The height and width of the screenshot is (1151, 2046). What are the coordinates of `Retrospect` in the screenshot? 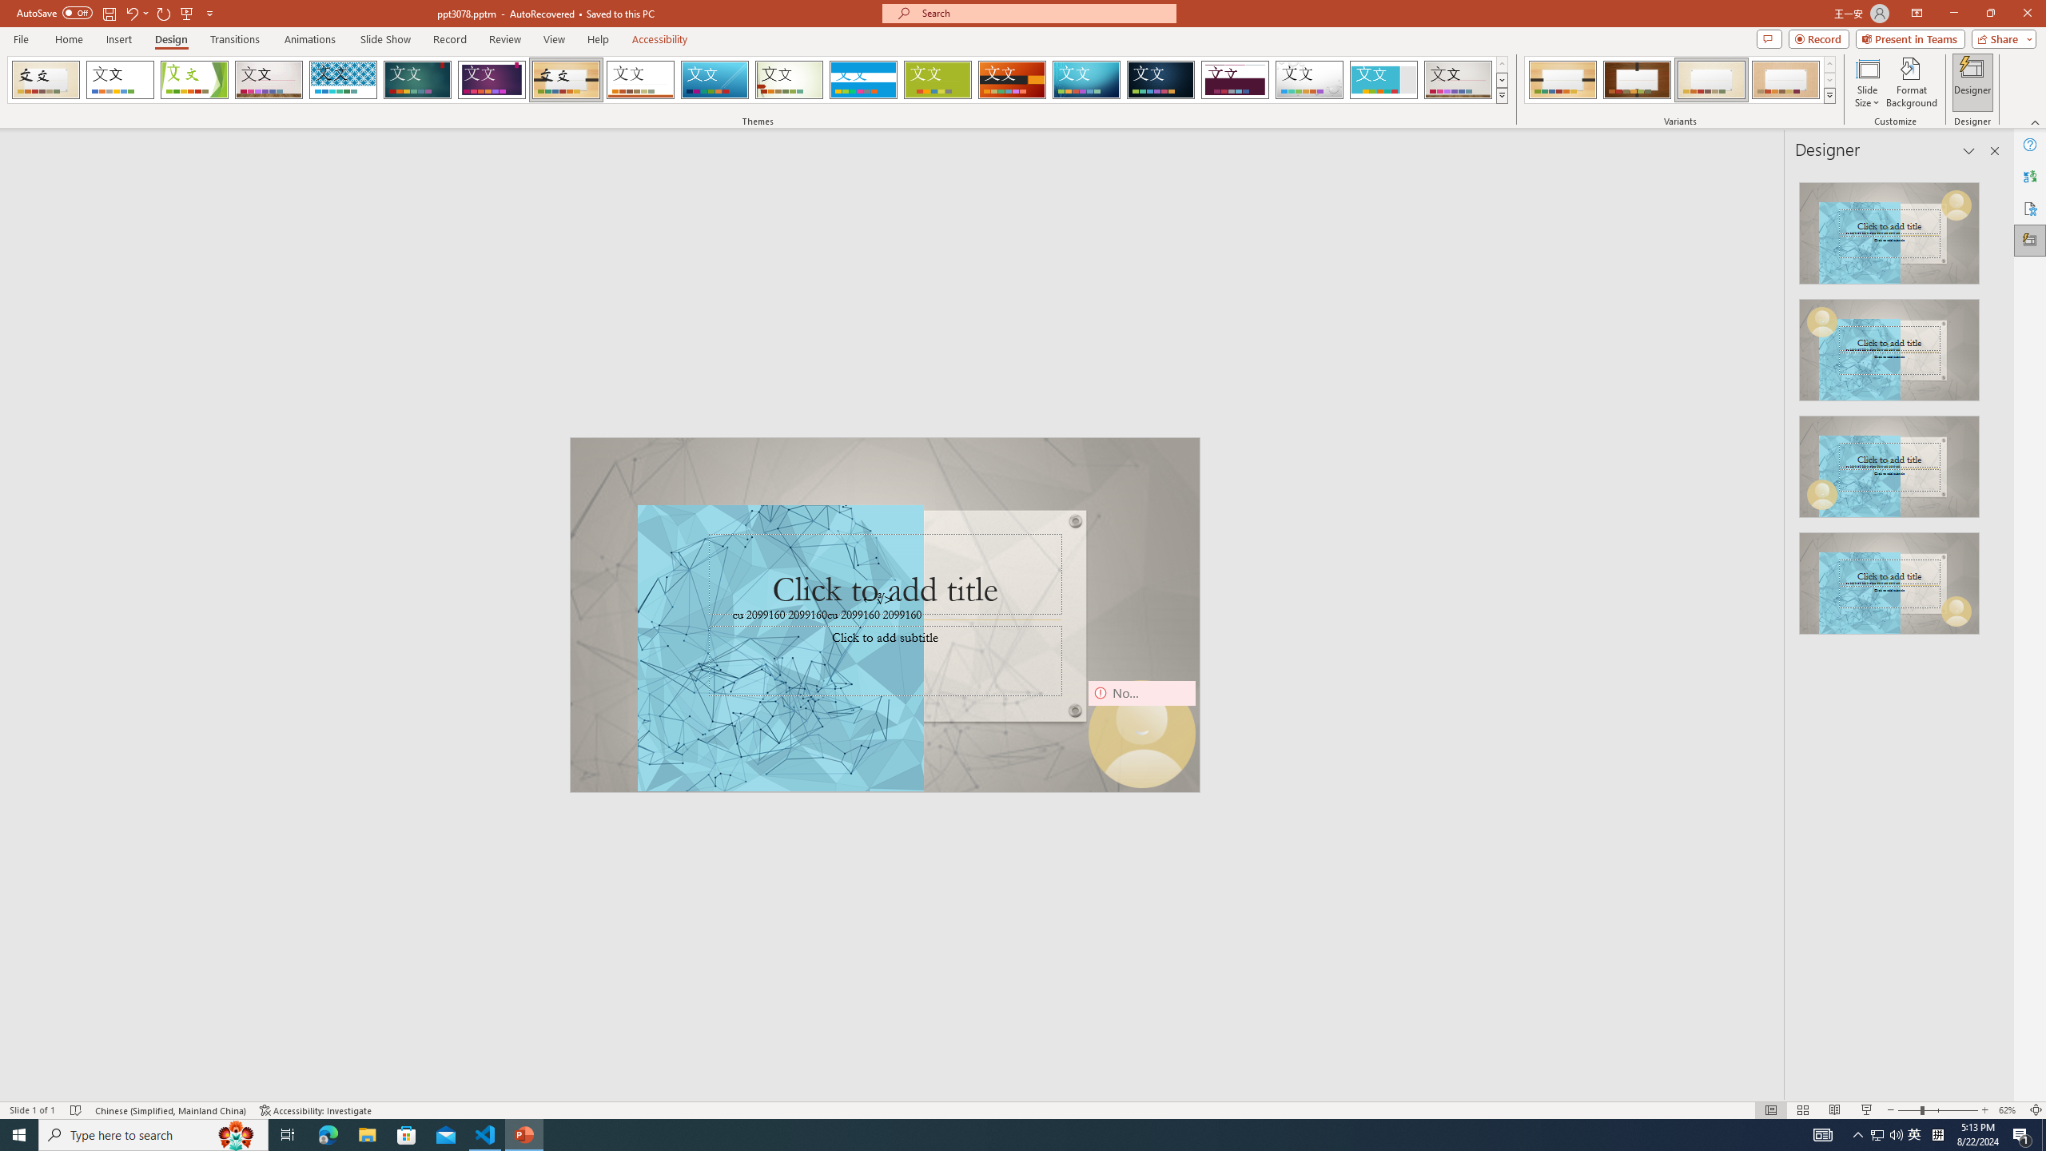 It's located at (640, 80).